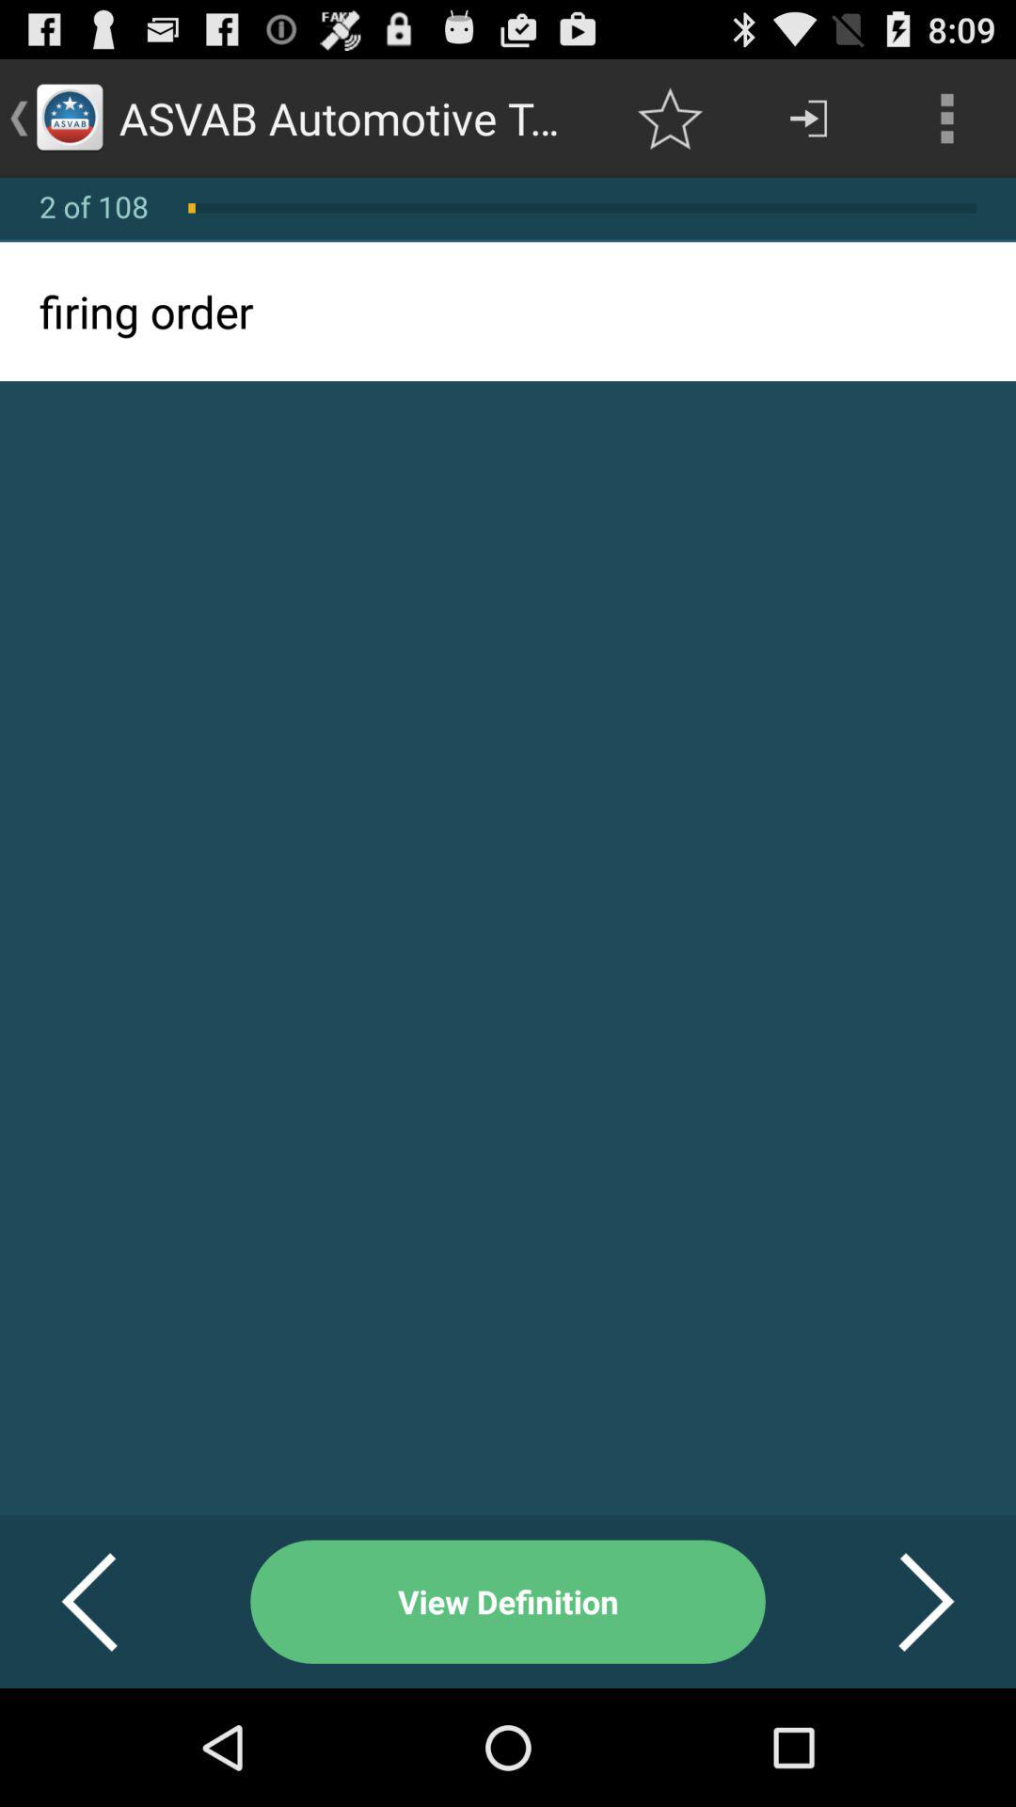 This screenshot has height=1807, width=1016. Describe the element at coordinates (113, 1602) in the screenshot. I see `turn off the icon at the bottom left corner` at that location.